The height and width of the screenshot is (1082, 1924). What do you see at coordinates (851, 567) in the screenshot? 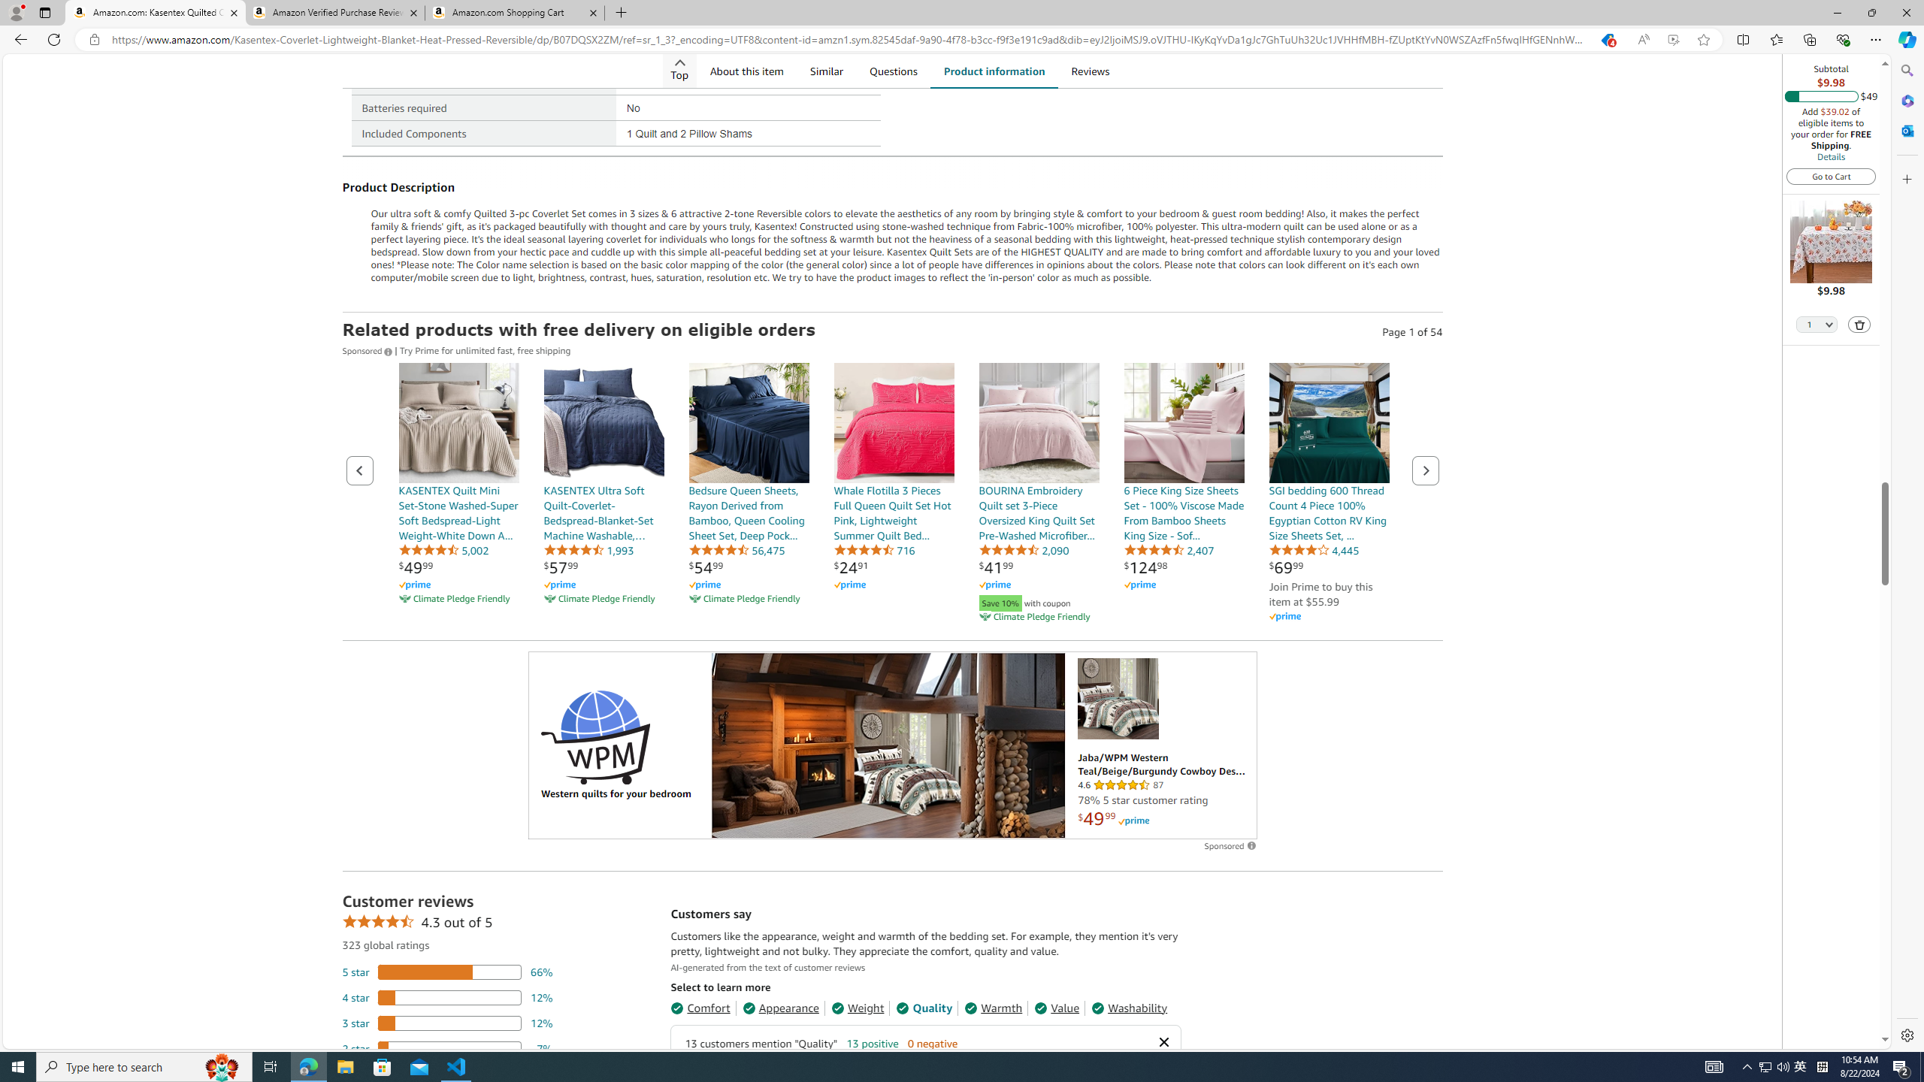
I see `$24.91` at bounding box center [851, 567].